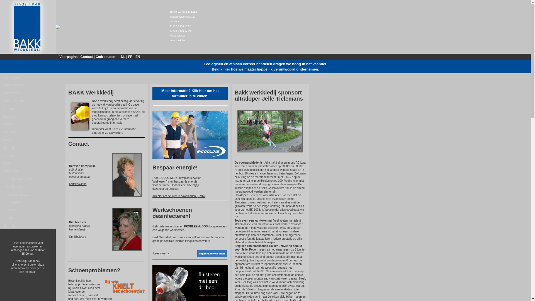 The width and height of the screenshot is (535, 301). Describe the element at coordinates (190, 93) in the screenshot. I see `Meer informatie? Klik hier om het formulier in te vullen.` at that location.